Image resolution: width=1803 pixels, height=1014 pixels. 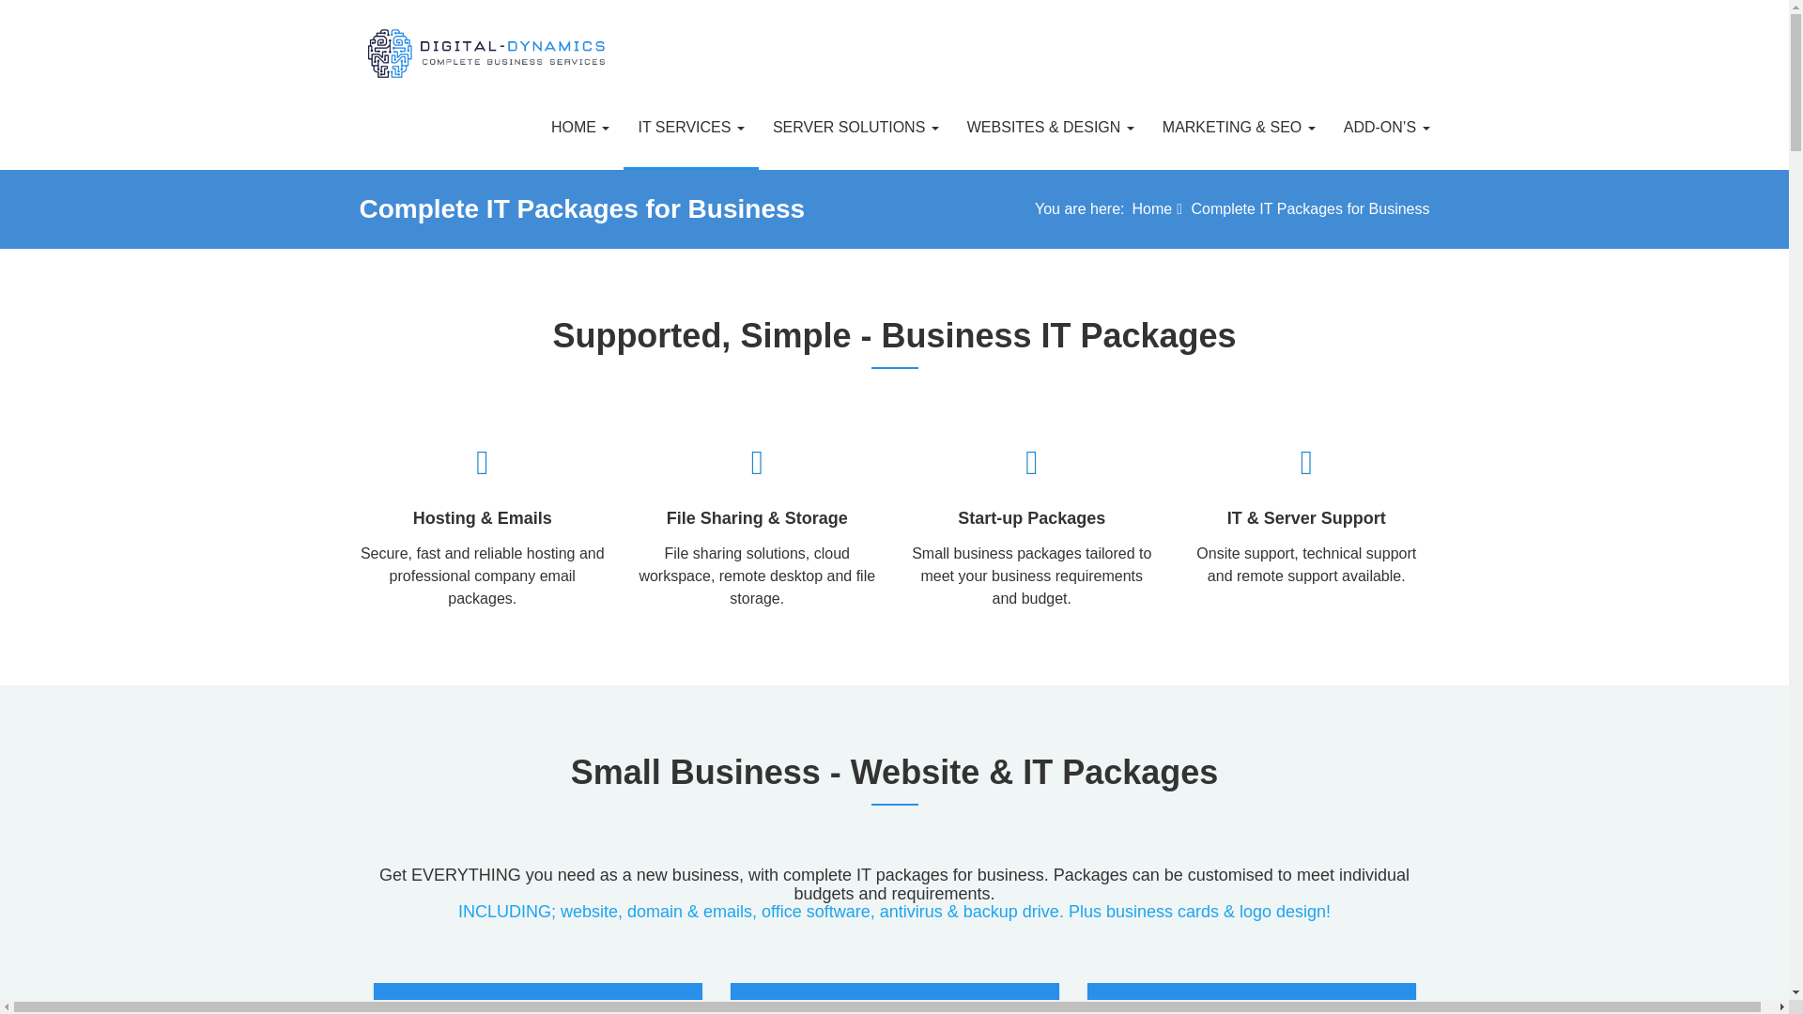 I want to click on Server Solutions, so click(x=856, y=127).